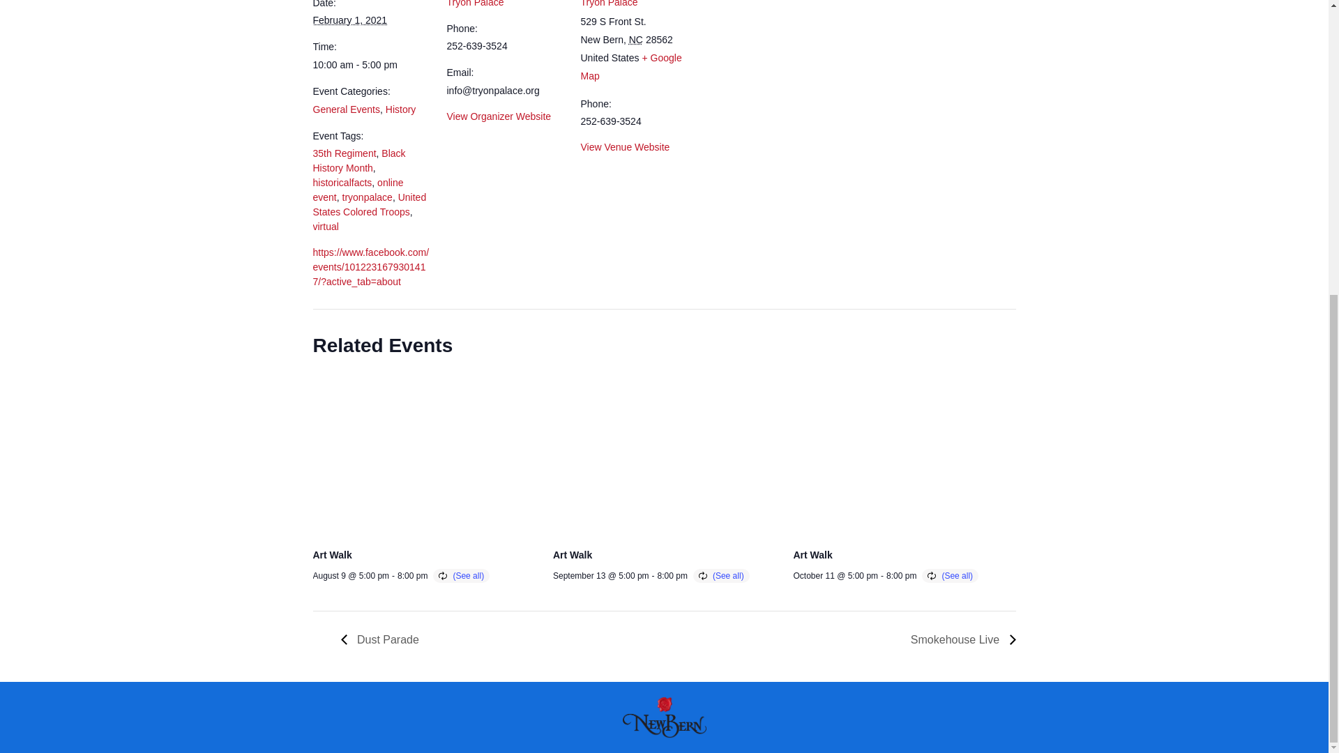 The width and height of the screenshot is (1339, 753). Describe the element at coordinates (344, 153) in the screenshot. I see `35th Regiment` at that location.